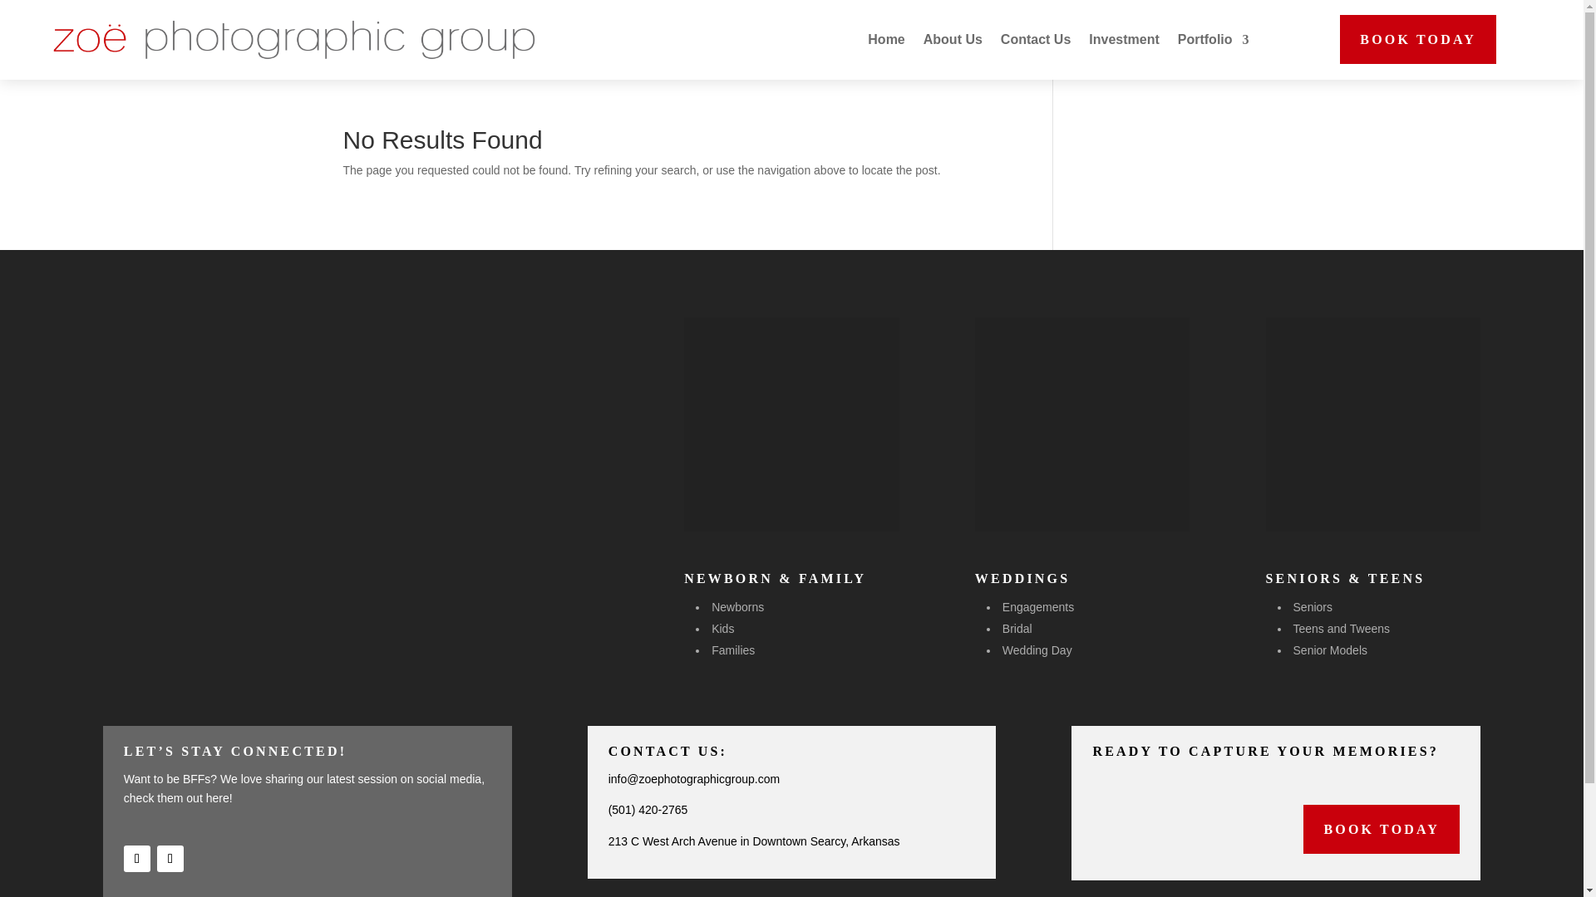  Describe the element at coordinates (1036, 40) in the screenshot. I see `Contact Us` at that location.